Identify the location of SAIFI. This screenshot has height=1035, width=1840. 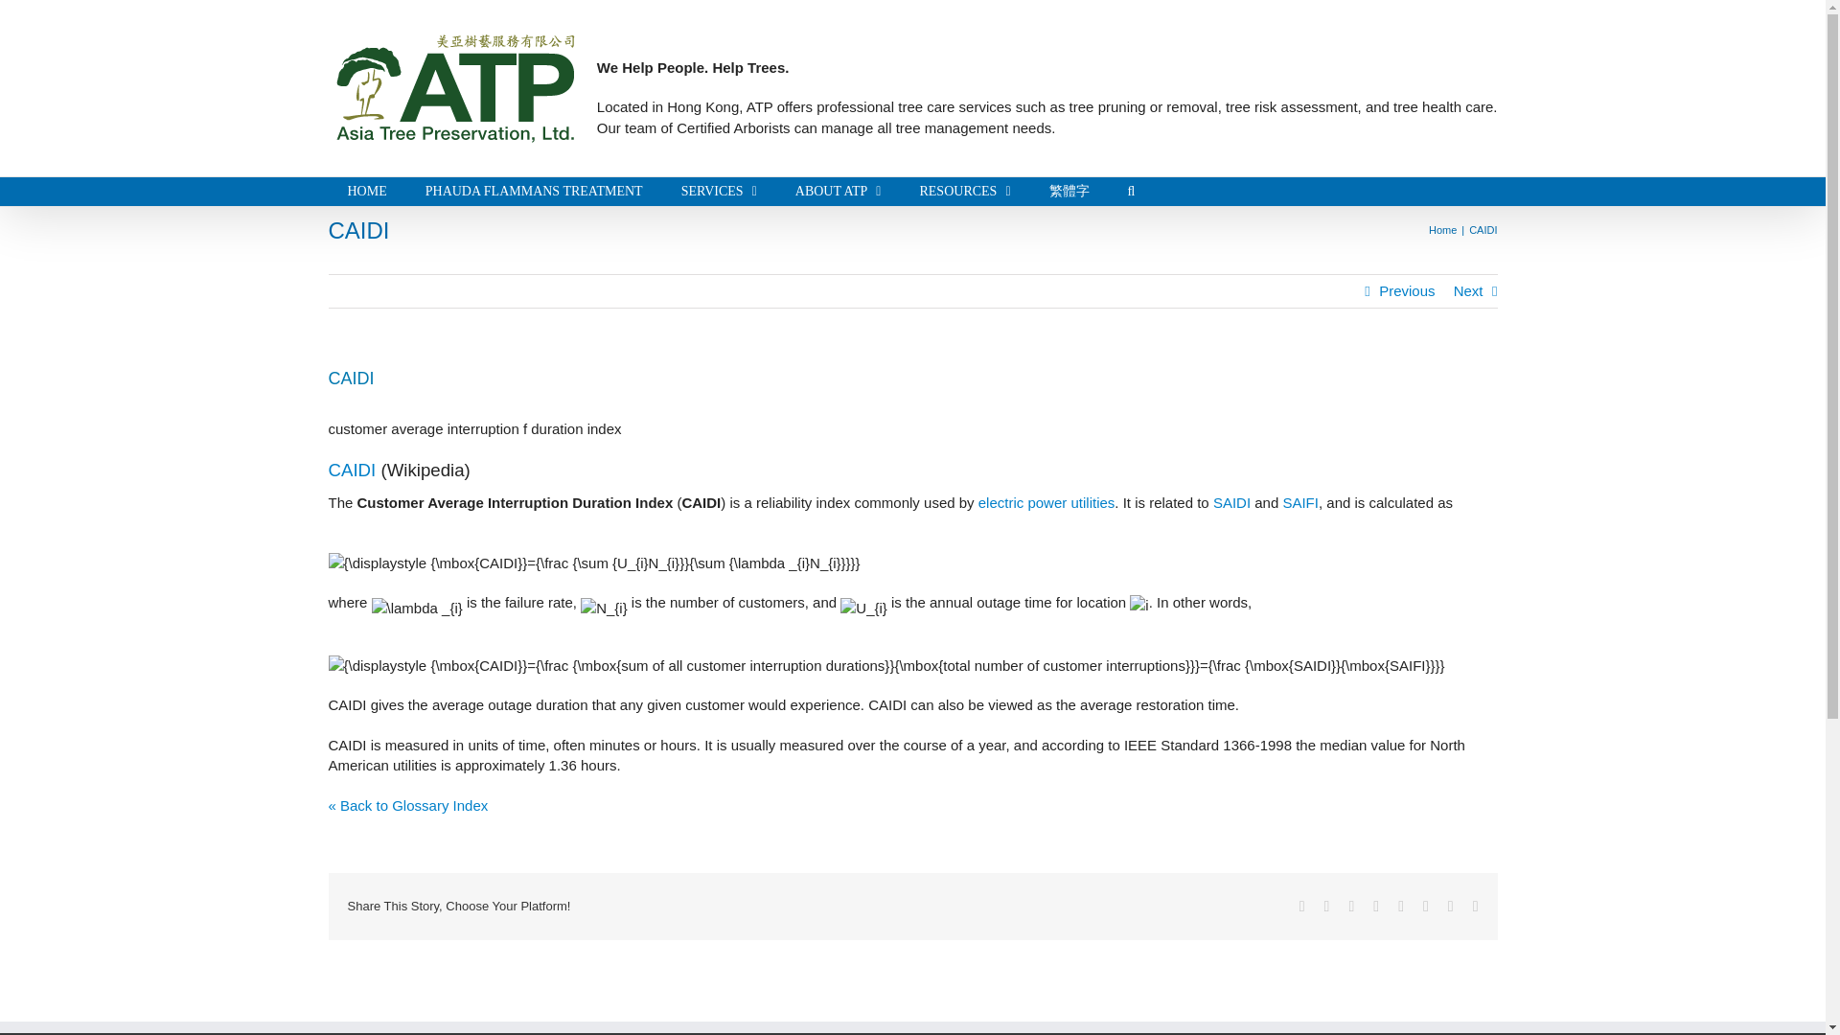
(1300, 502).